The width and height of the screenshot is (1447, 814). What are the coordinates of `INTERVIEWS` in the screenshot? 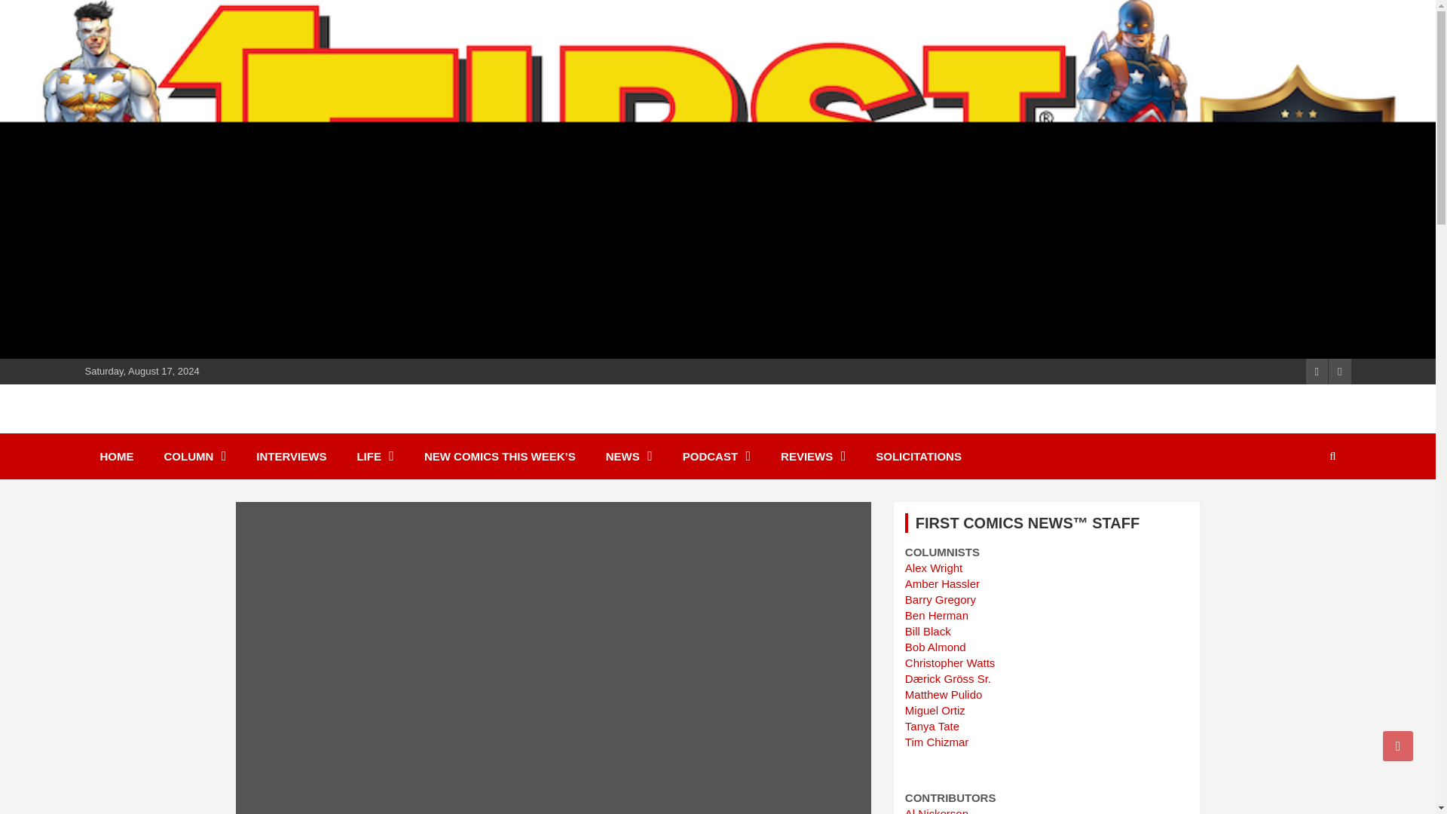 It's located at (291, 456).